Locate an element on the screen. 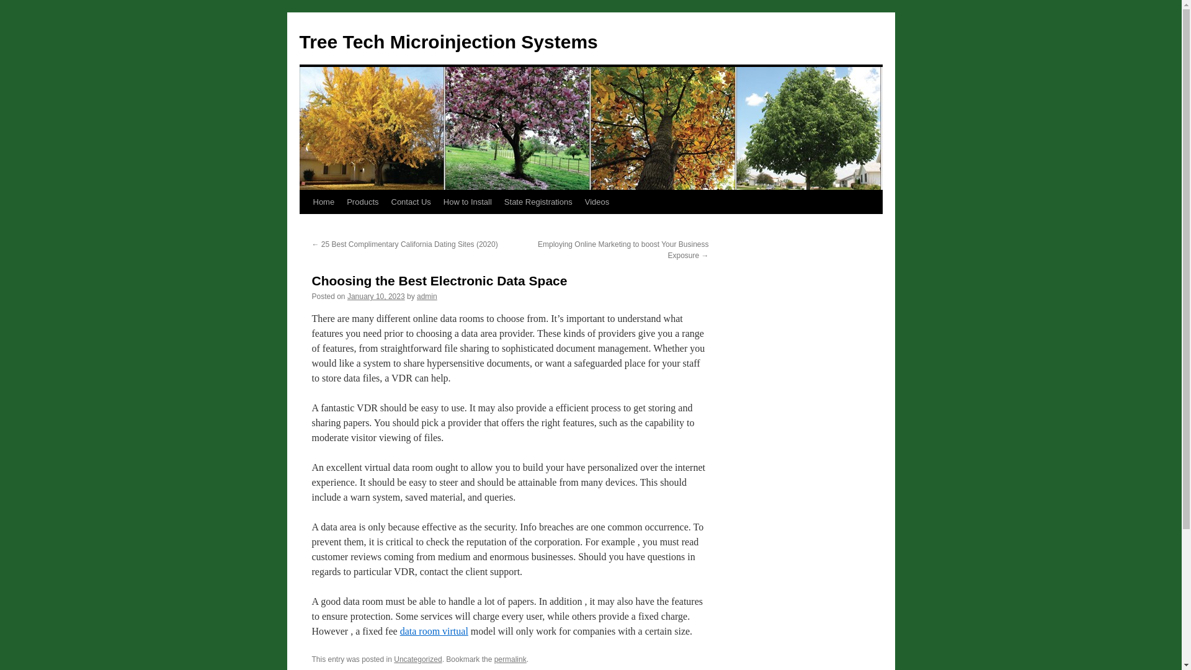 Image resolution: width=1191 pixels, height=670 pixels. January 10, 2023 is located at coordinates (376, 296).